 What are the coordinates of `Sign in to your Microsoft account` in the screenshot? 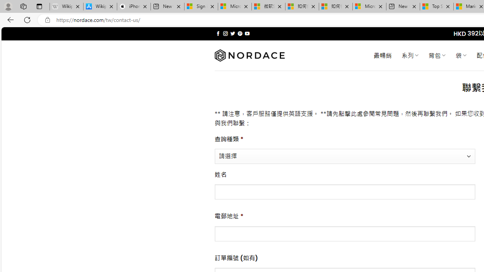 It's located at (201, 7).